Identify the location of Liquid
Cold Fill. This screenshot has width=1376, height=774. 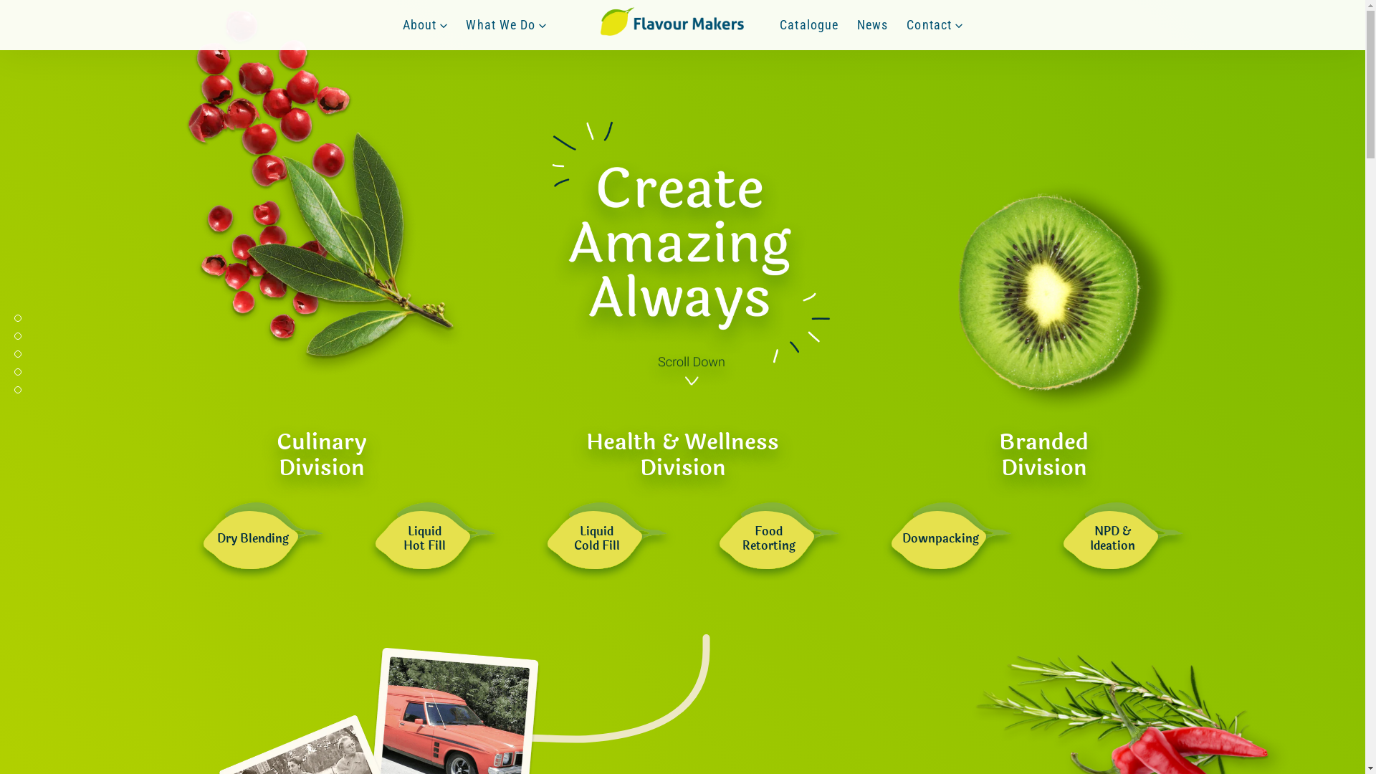
(596, 539).